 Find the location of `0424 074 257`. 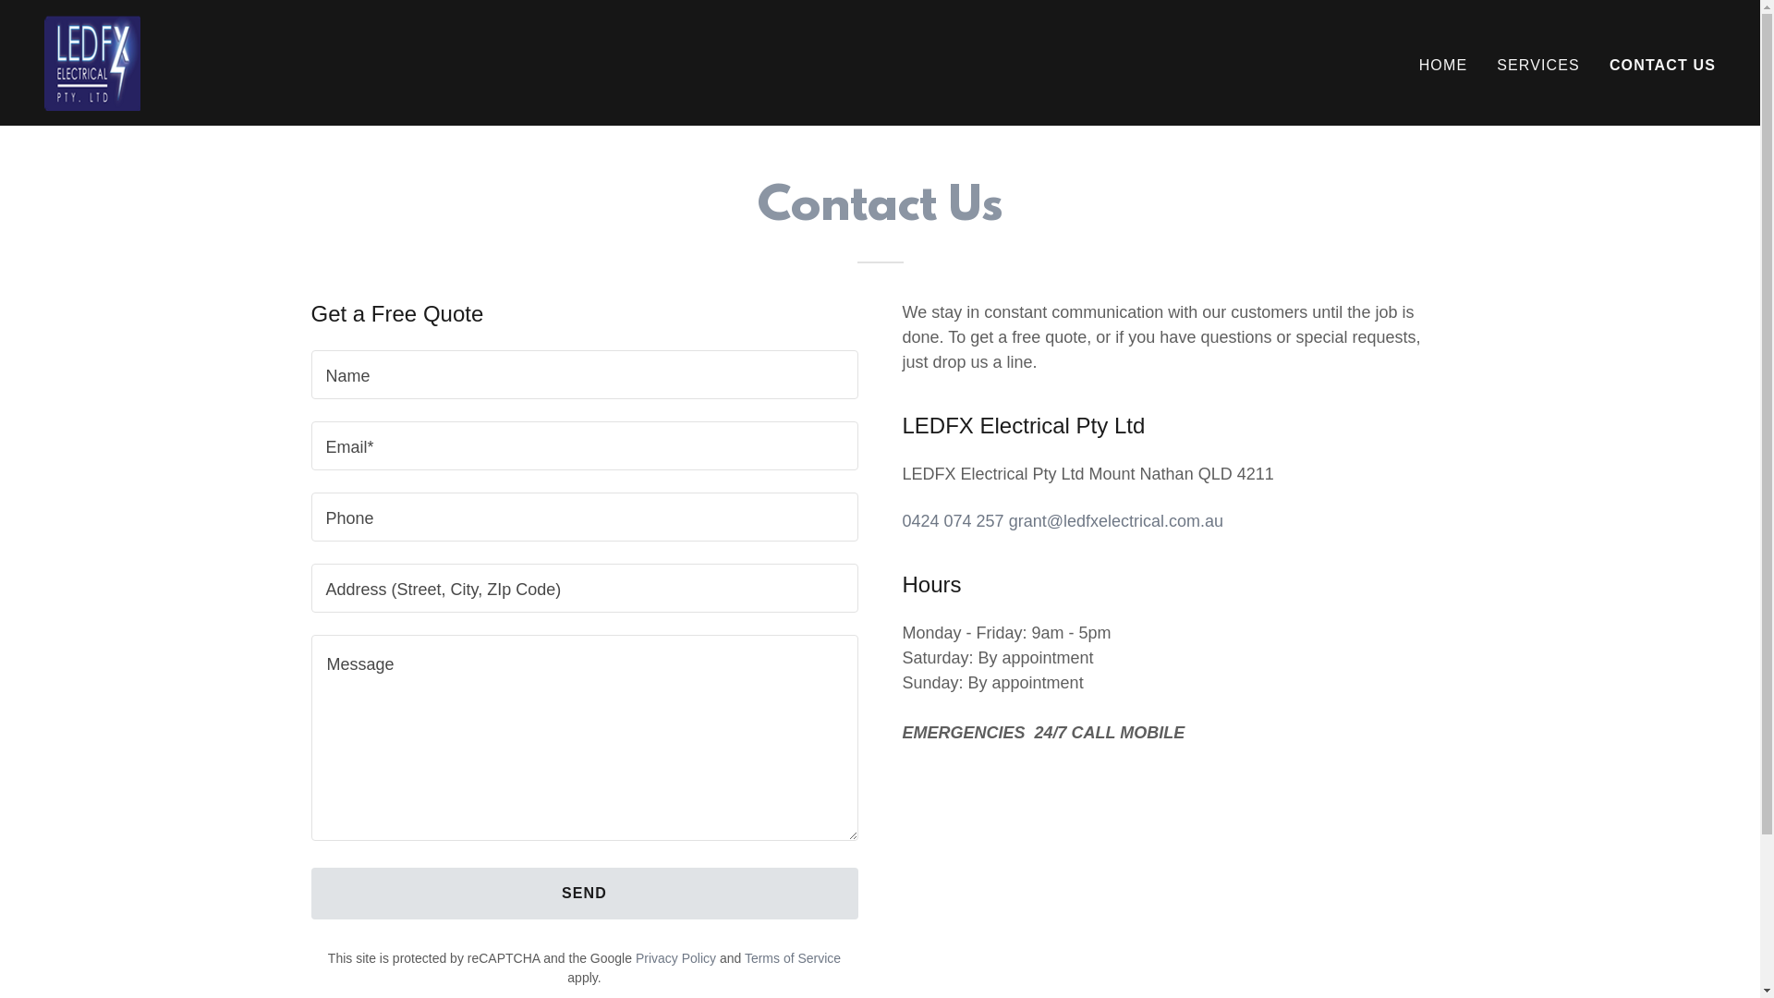

0424 074 257 is located at coordinates (953, 521).